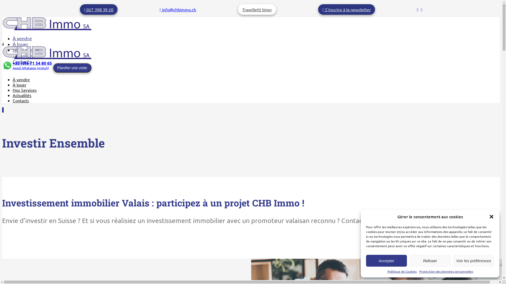  What do you see at coordinates (31, 68) in the screenshot?
I see `Appel Whatsapp (gratuit)` at bounding box center [31, 68].